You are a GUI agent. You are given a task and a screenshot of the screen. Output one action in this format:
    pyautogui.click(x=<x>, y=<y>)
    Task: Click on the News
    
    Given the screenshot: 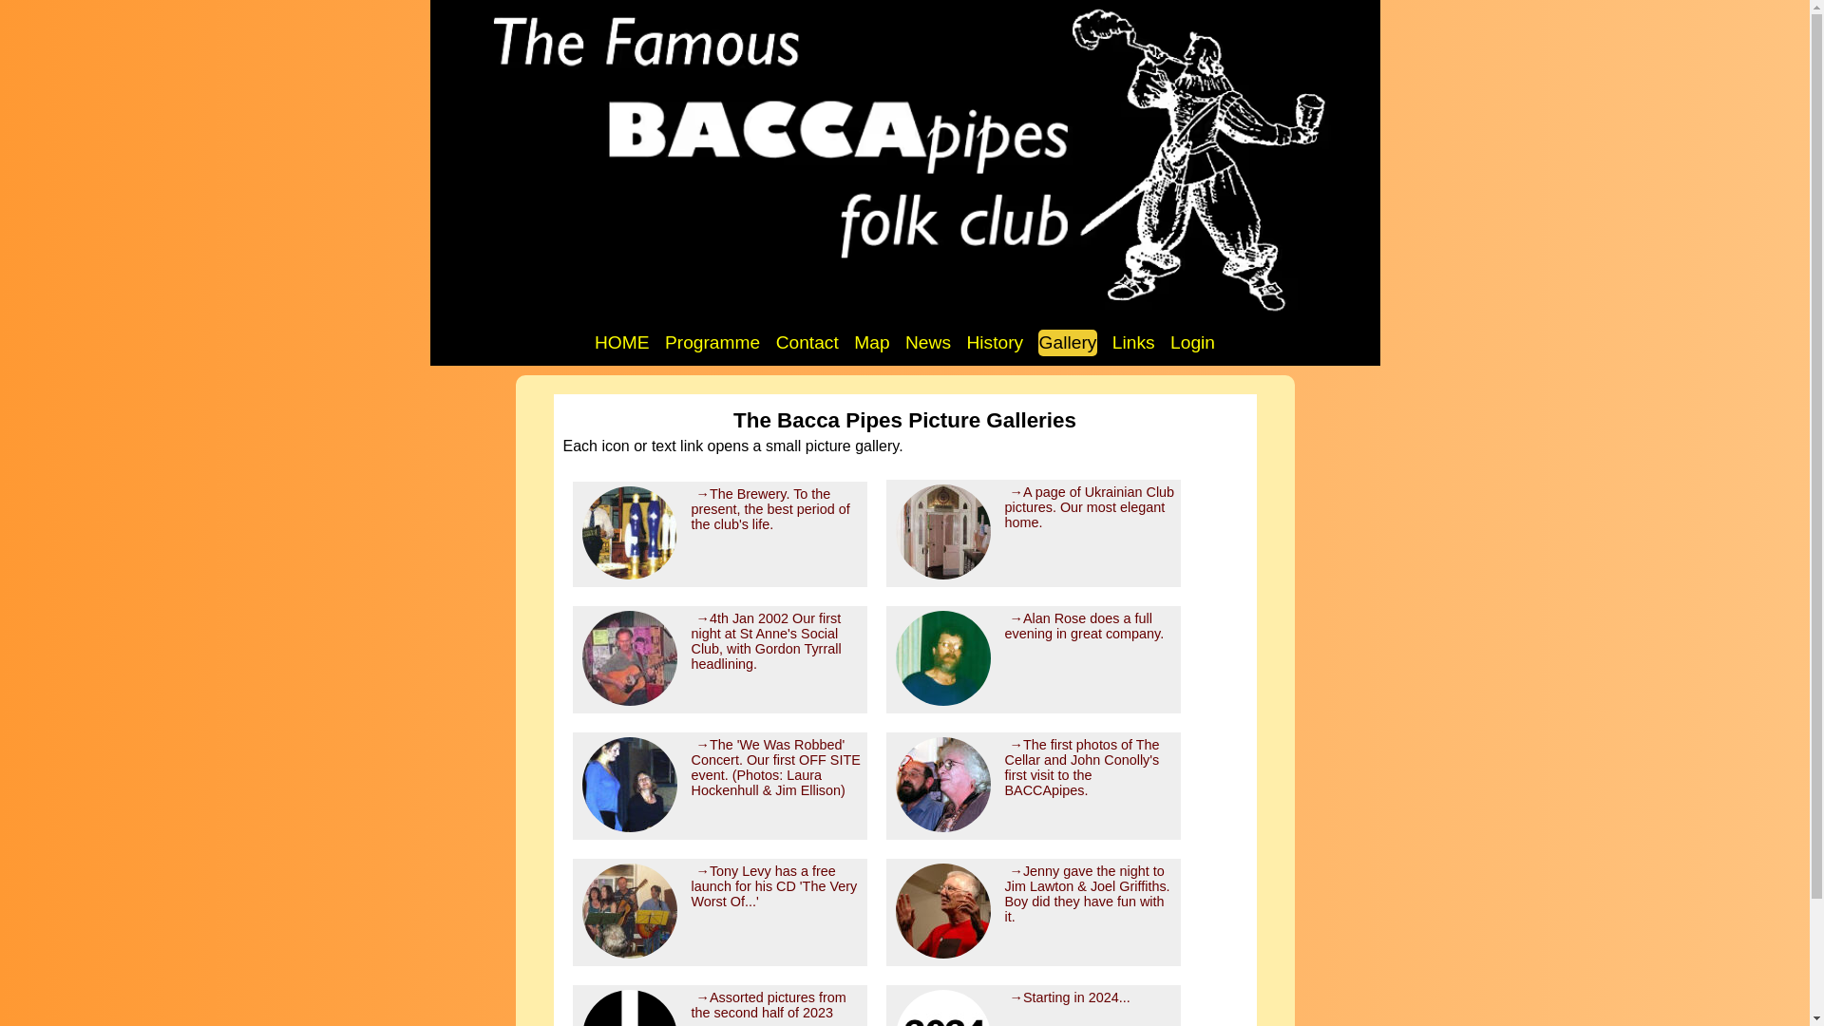 What is the action you would take?
    pyautogui.click(x=928, y=342)
    